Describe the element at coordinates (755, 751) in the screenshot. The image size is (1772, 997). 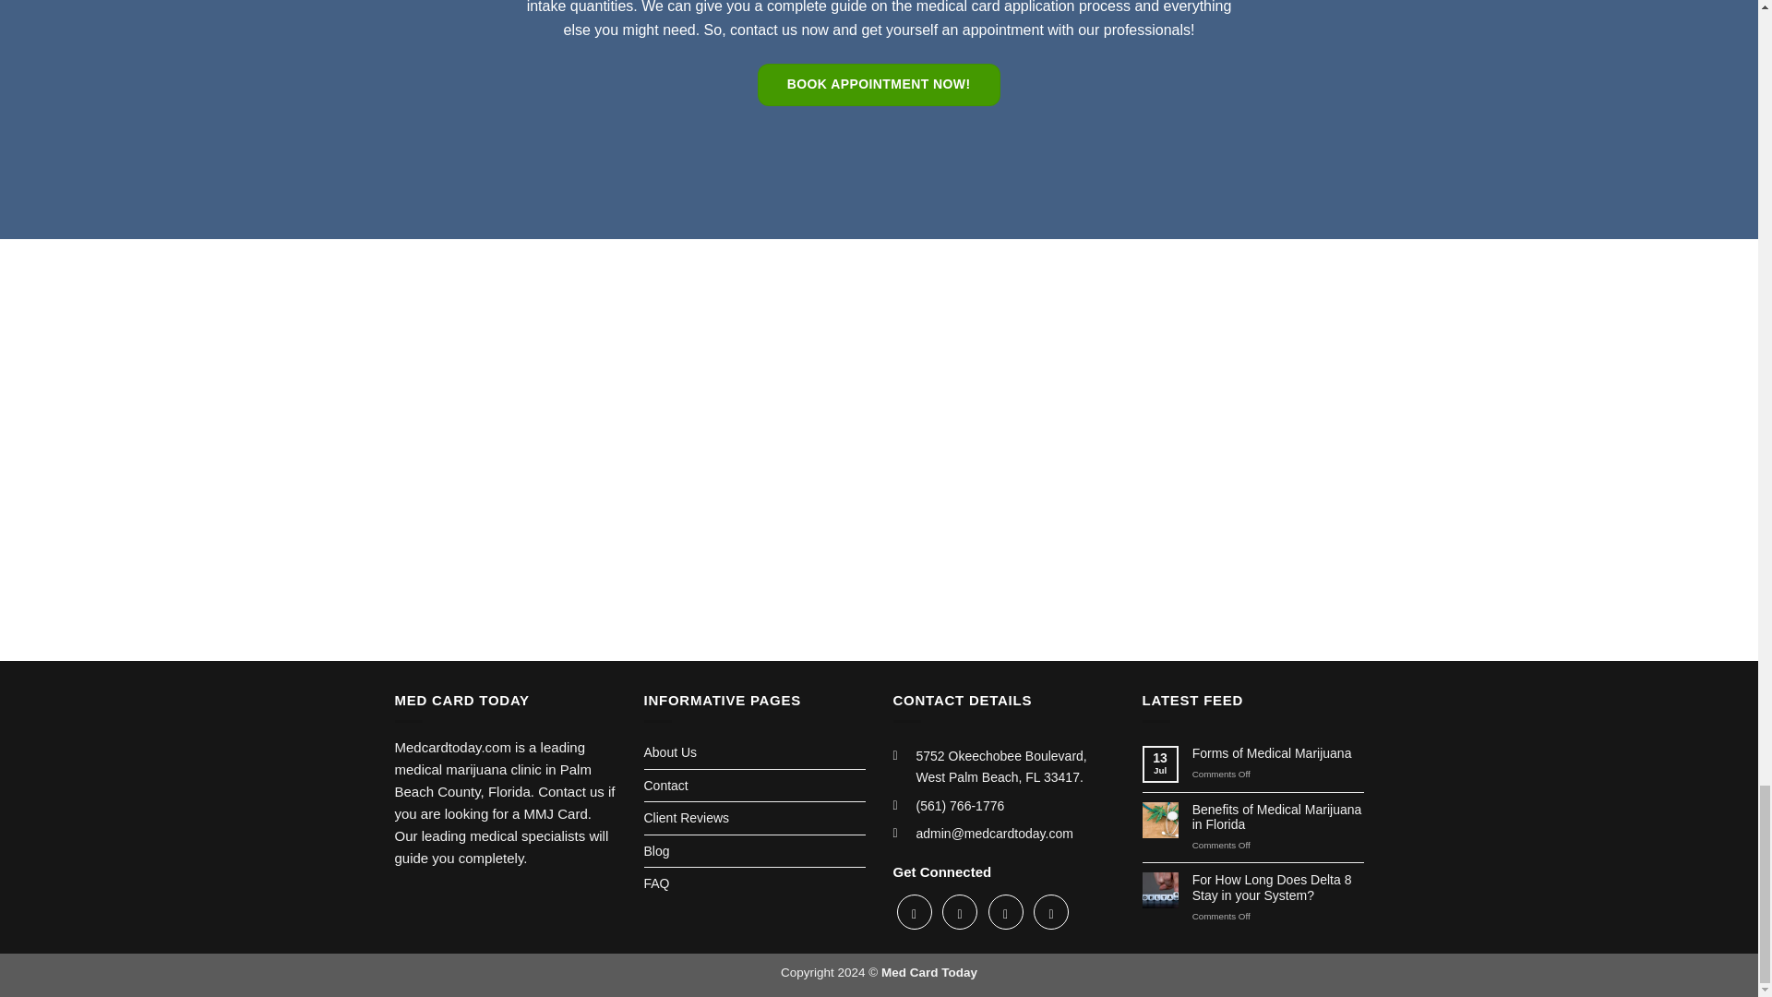
I see `About Us` at that location.